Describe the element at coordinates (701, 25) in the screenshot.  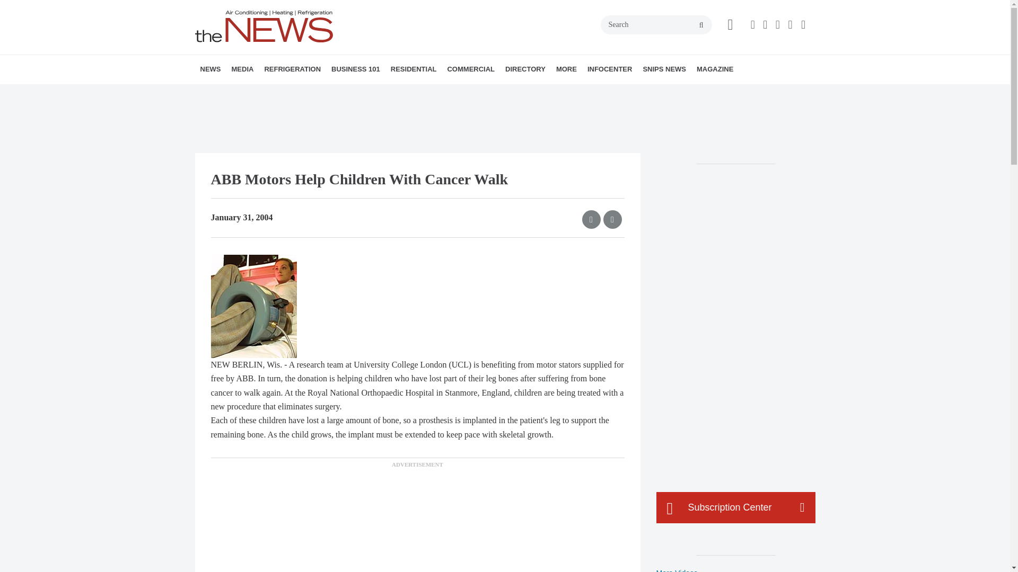
I see `search` at that location.